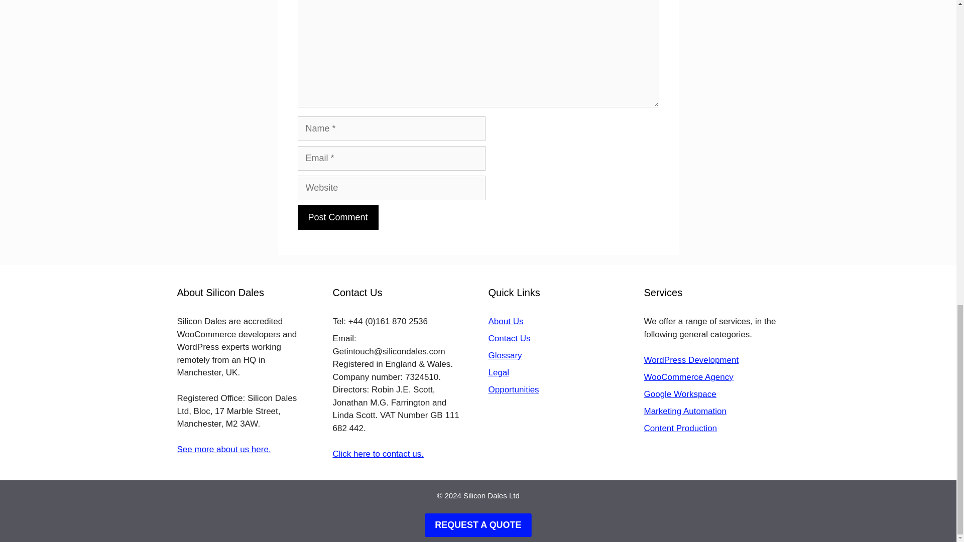  Describe the element at coordinates (680, 394) in the screenshot. I see `Google Workspace` at that location.